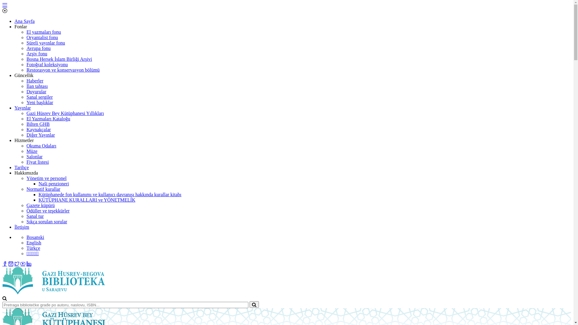 Image resolution: width=578 pixels, height=325 pixels. I want to click on Salonlar, so click(34, 156).